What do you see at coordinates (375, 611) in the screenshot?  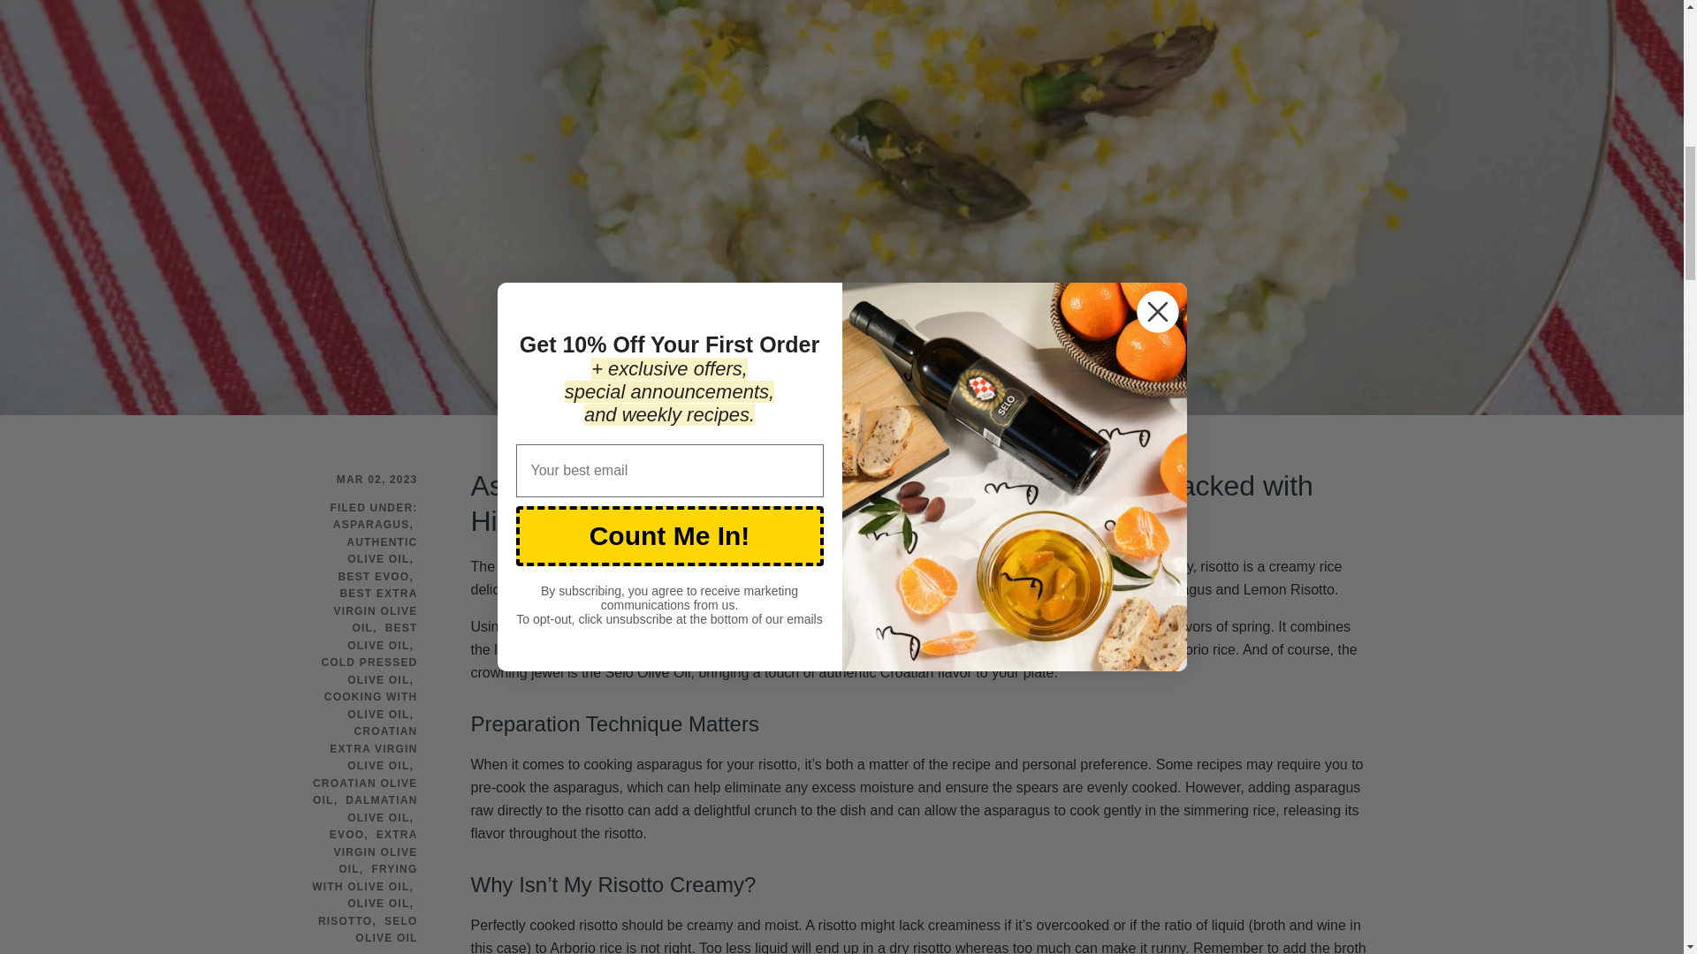 I see `BEST EXTRA VIRGIN OLIVE OIL` at bounding box center [375, 611].